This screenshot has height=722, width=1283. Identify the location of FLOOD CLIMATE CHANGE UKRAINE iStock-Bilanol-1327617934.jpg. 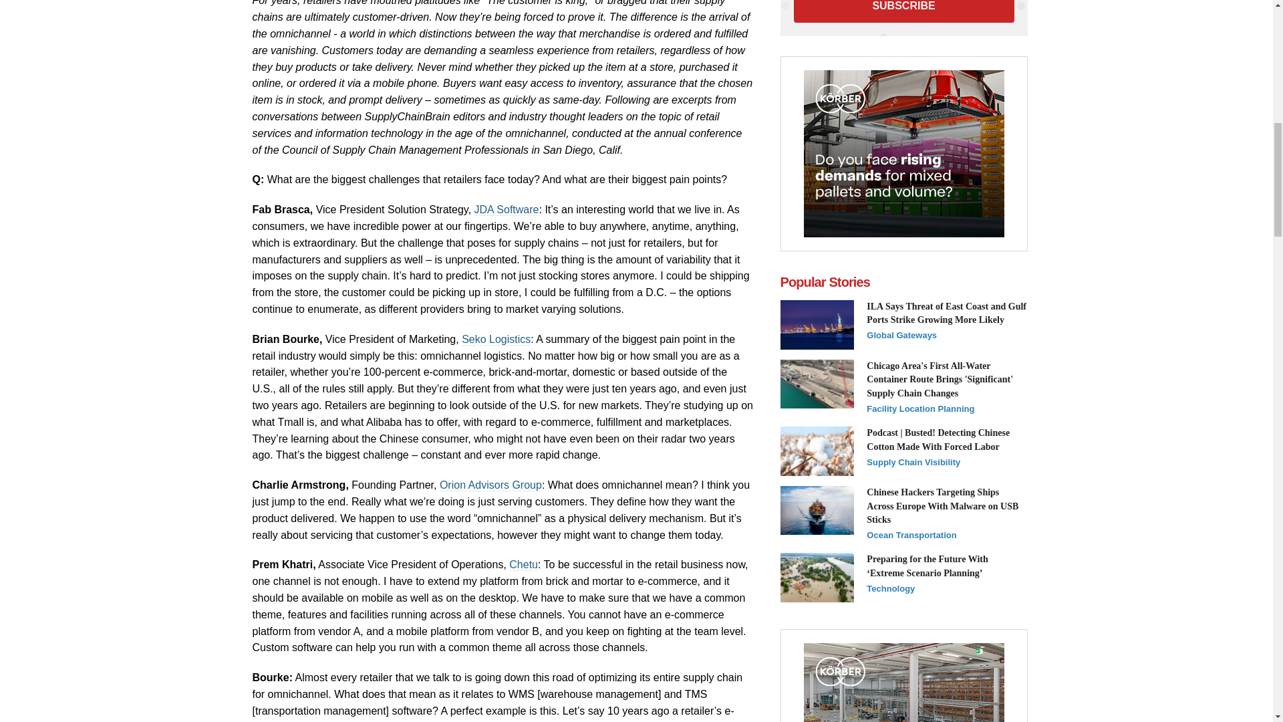
(817, 578).